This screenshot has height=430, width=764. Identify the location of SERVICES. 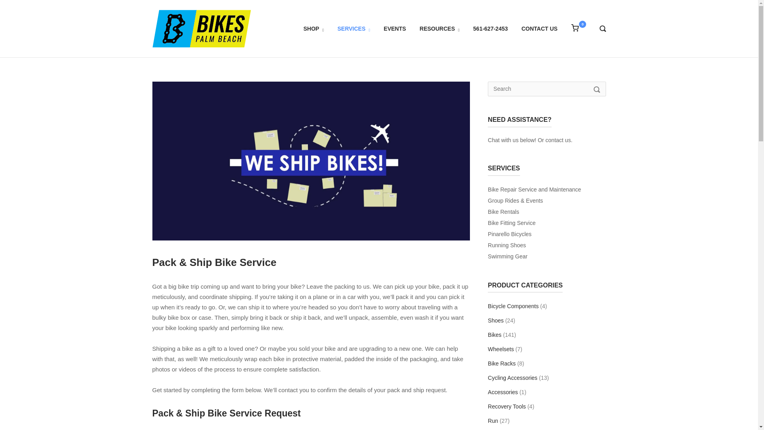
(353, 28).